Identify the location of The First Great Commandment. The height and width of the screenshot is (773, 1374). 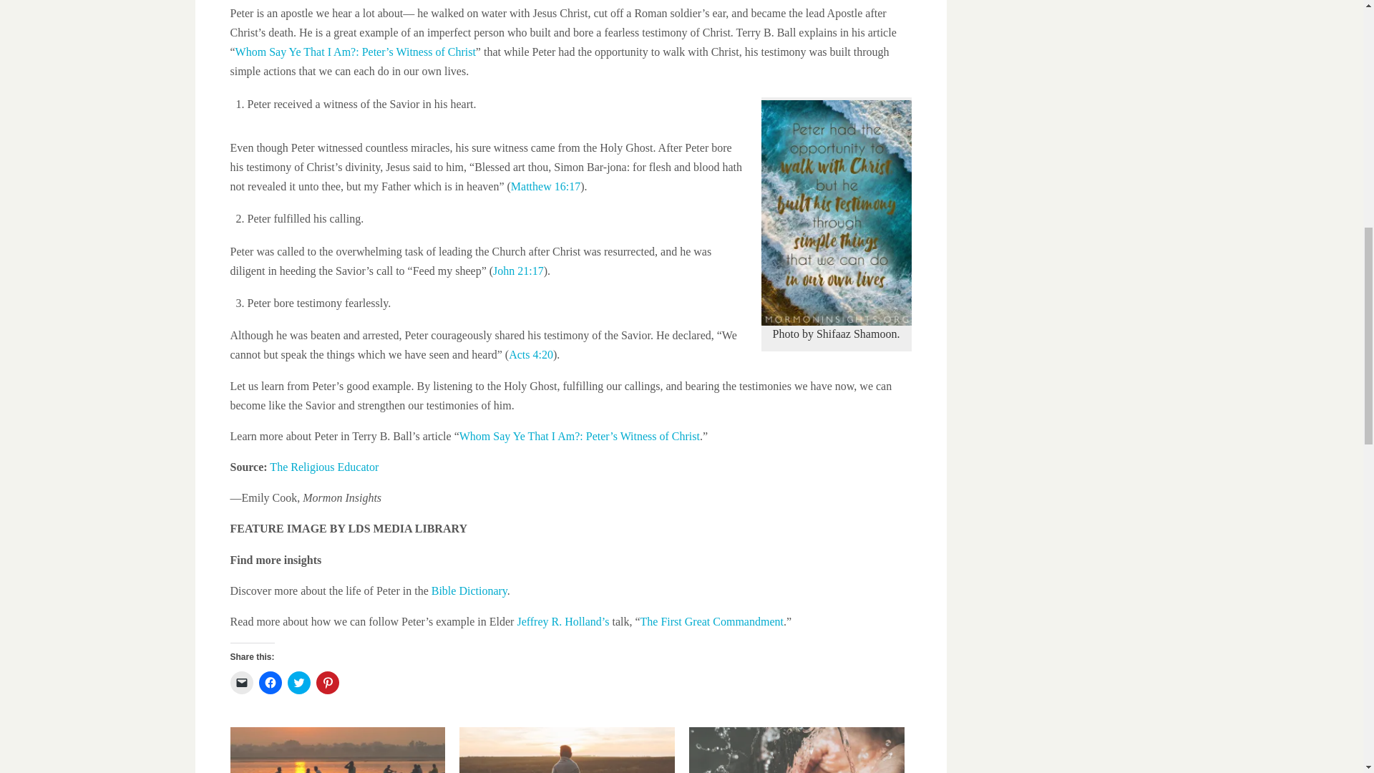
(711, 621).